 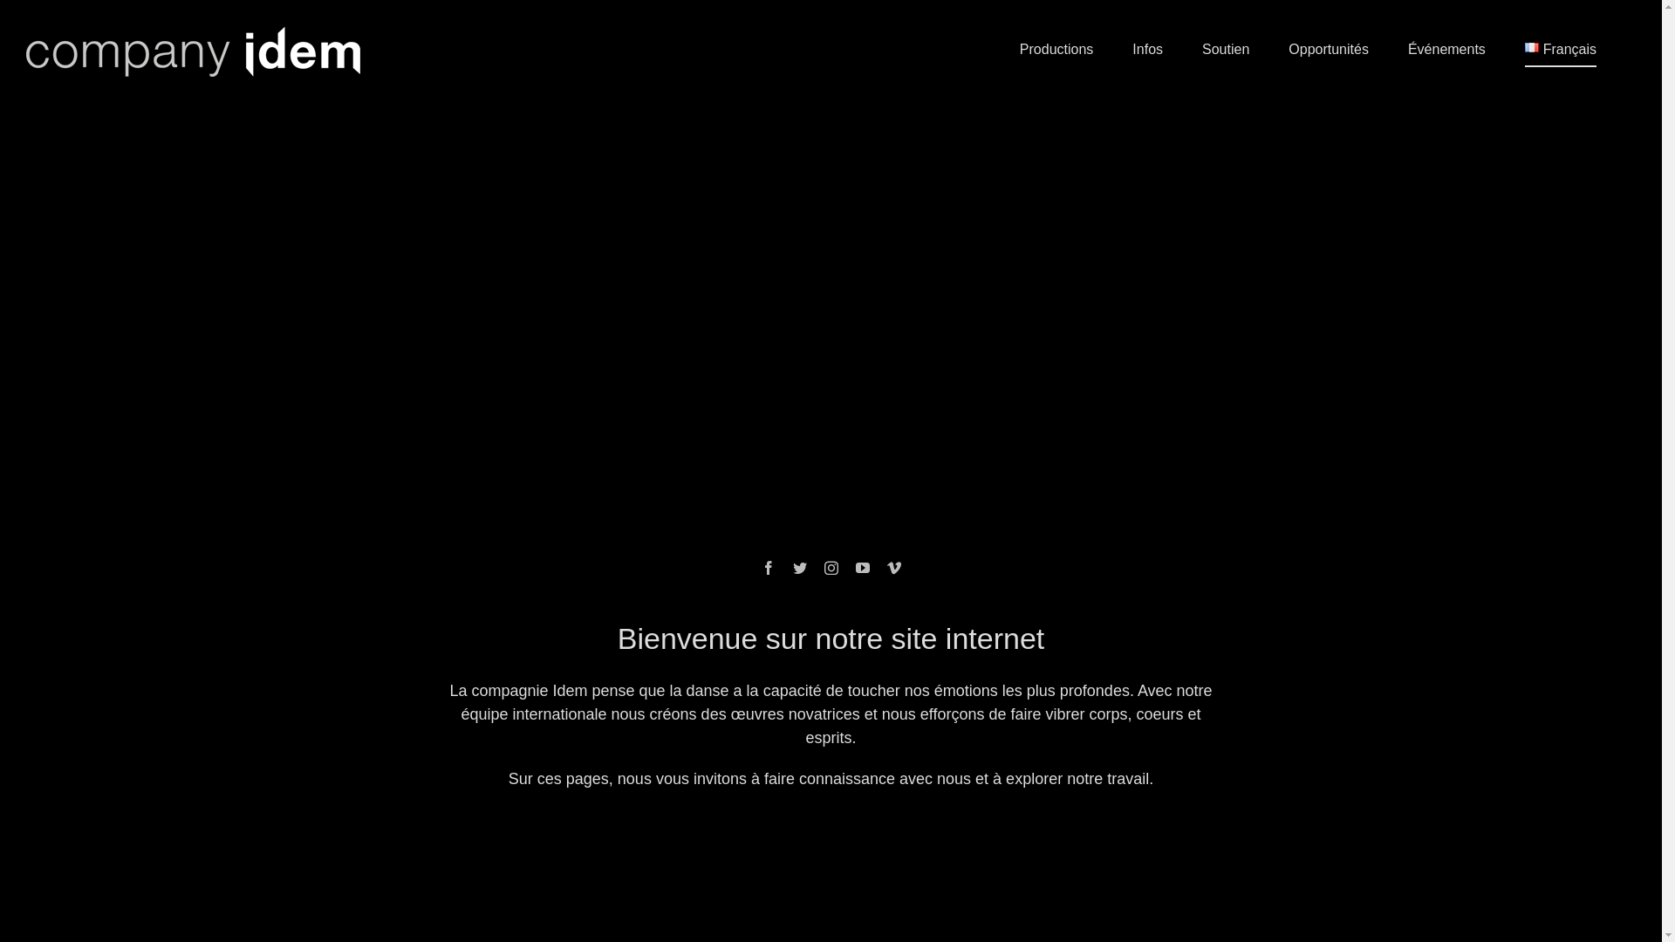 What do you see at coordinates (1057, 49) in the screenshot?
I see `Productions` at bounding box center [1057, 49].